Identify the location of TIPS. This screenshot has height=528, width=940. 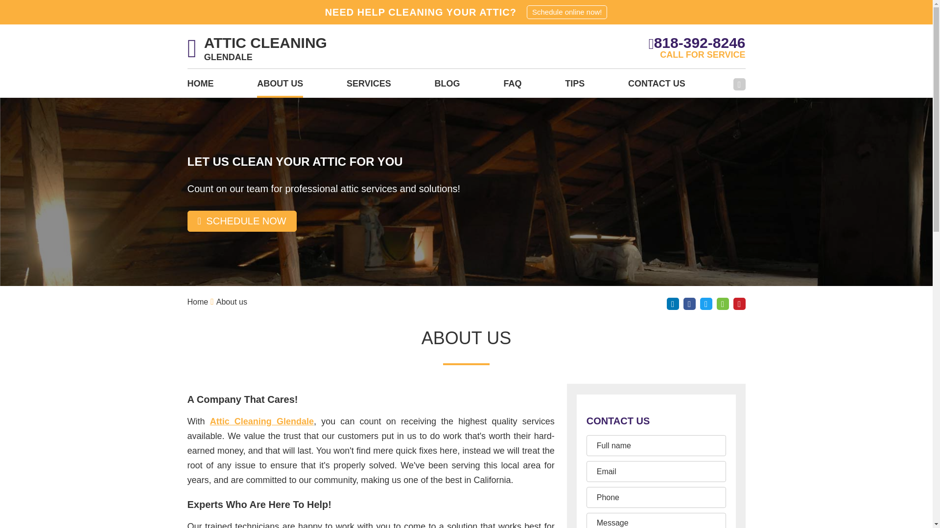
(575, 87).